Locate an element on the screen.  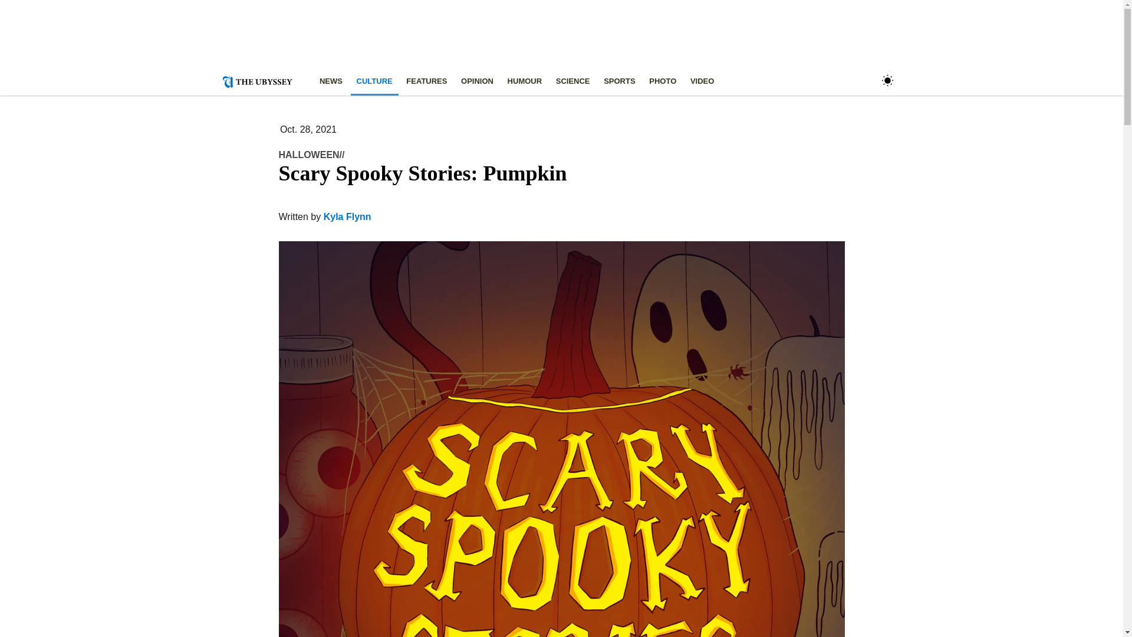
SCIENCE is located at coordinates (572, 81).